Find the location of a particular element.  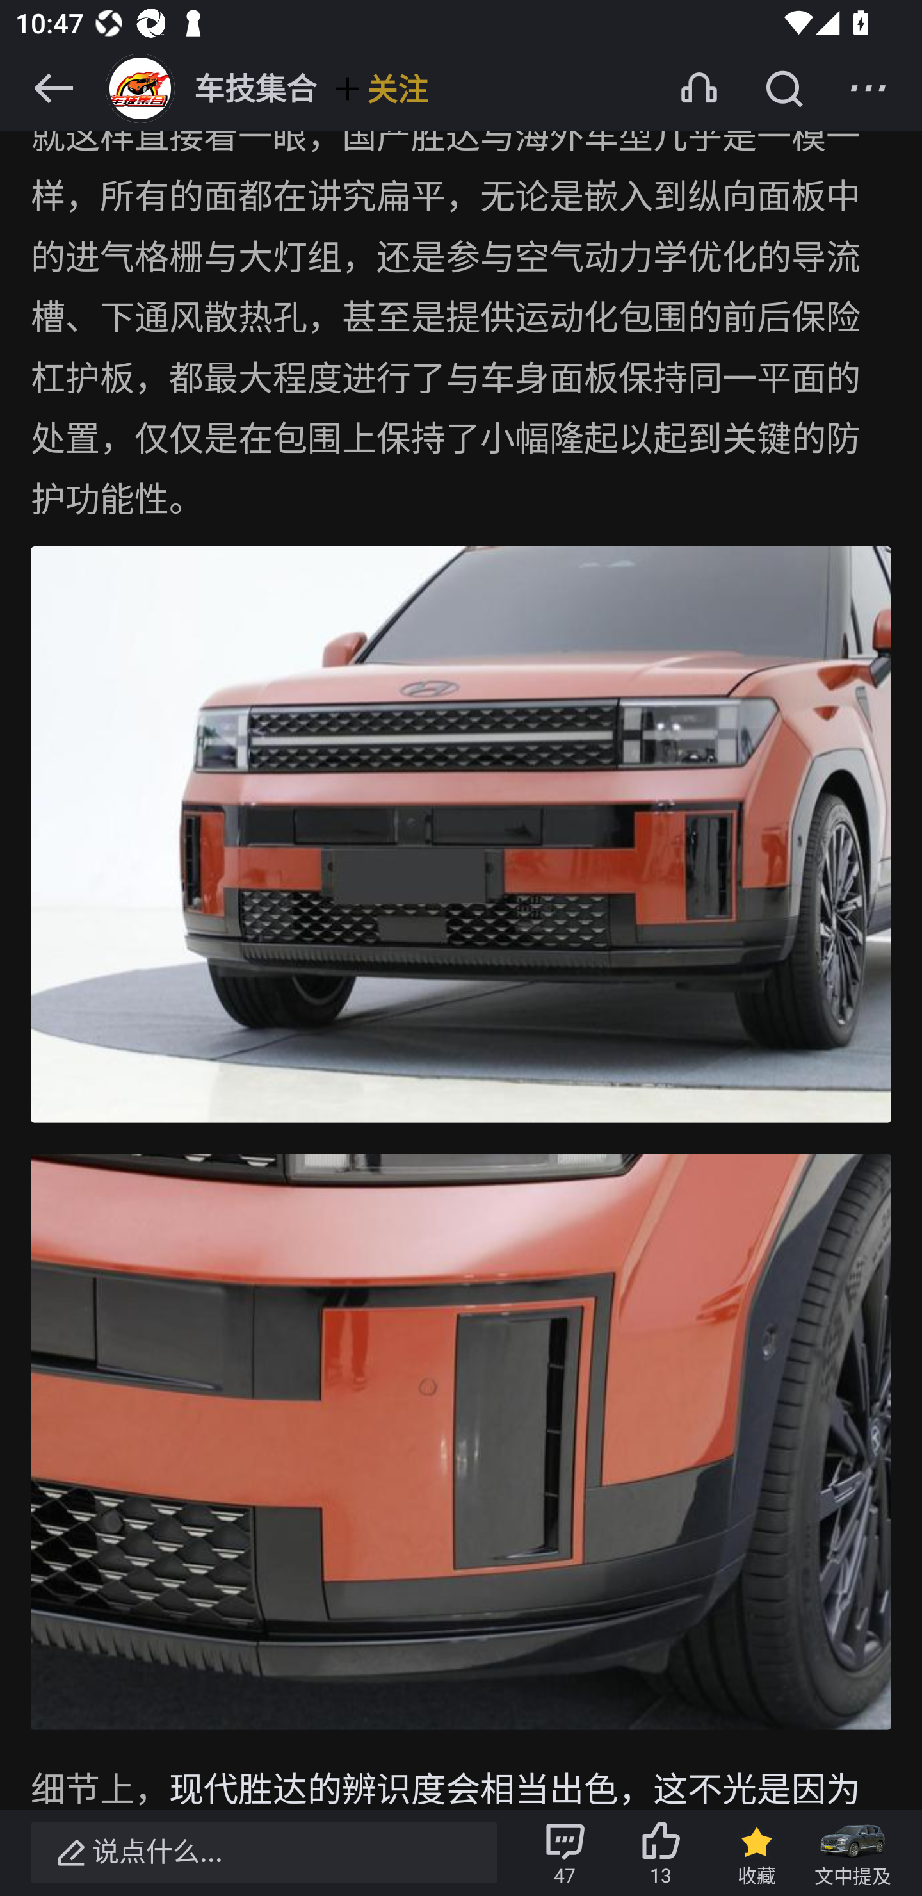

 关注 is located at coordinates (380, 88).